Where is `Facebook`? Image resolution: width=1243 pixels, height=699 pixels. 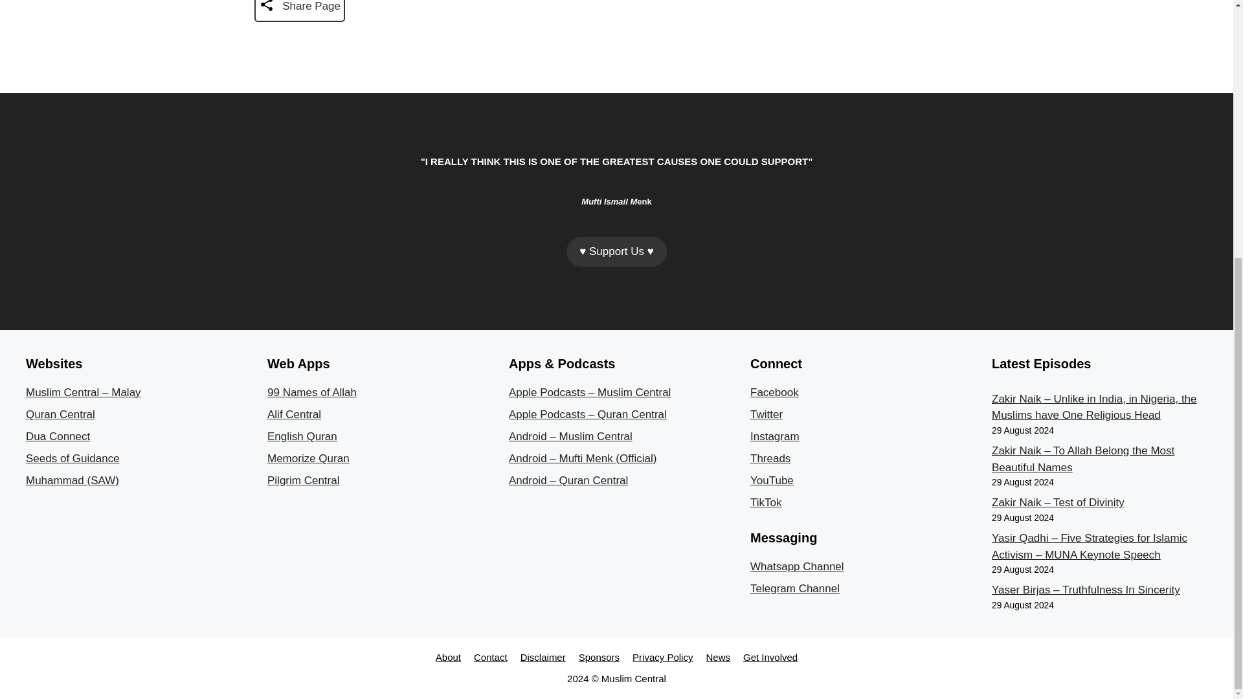 Facebook is located at coordinates (774, 392).